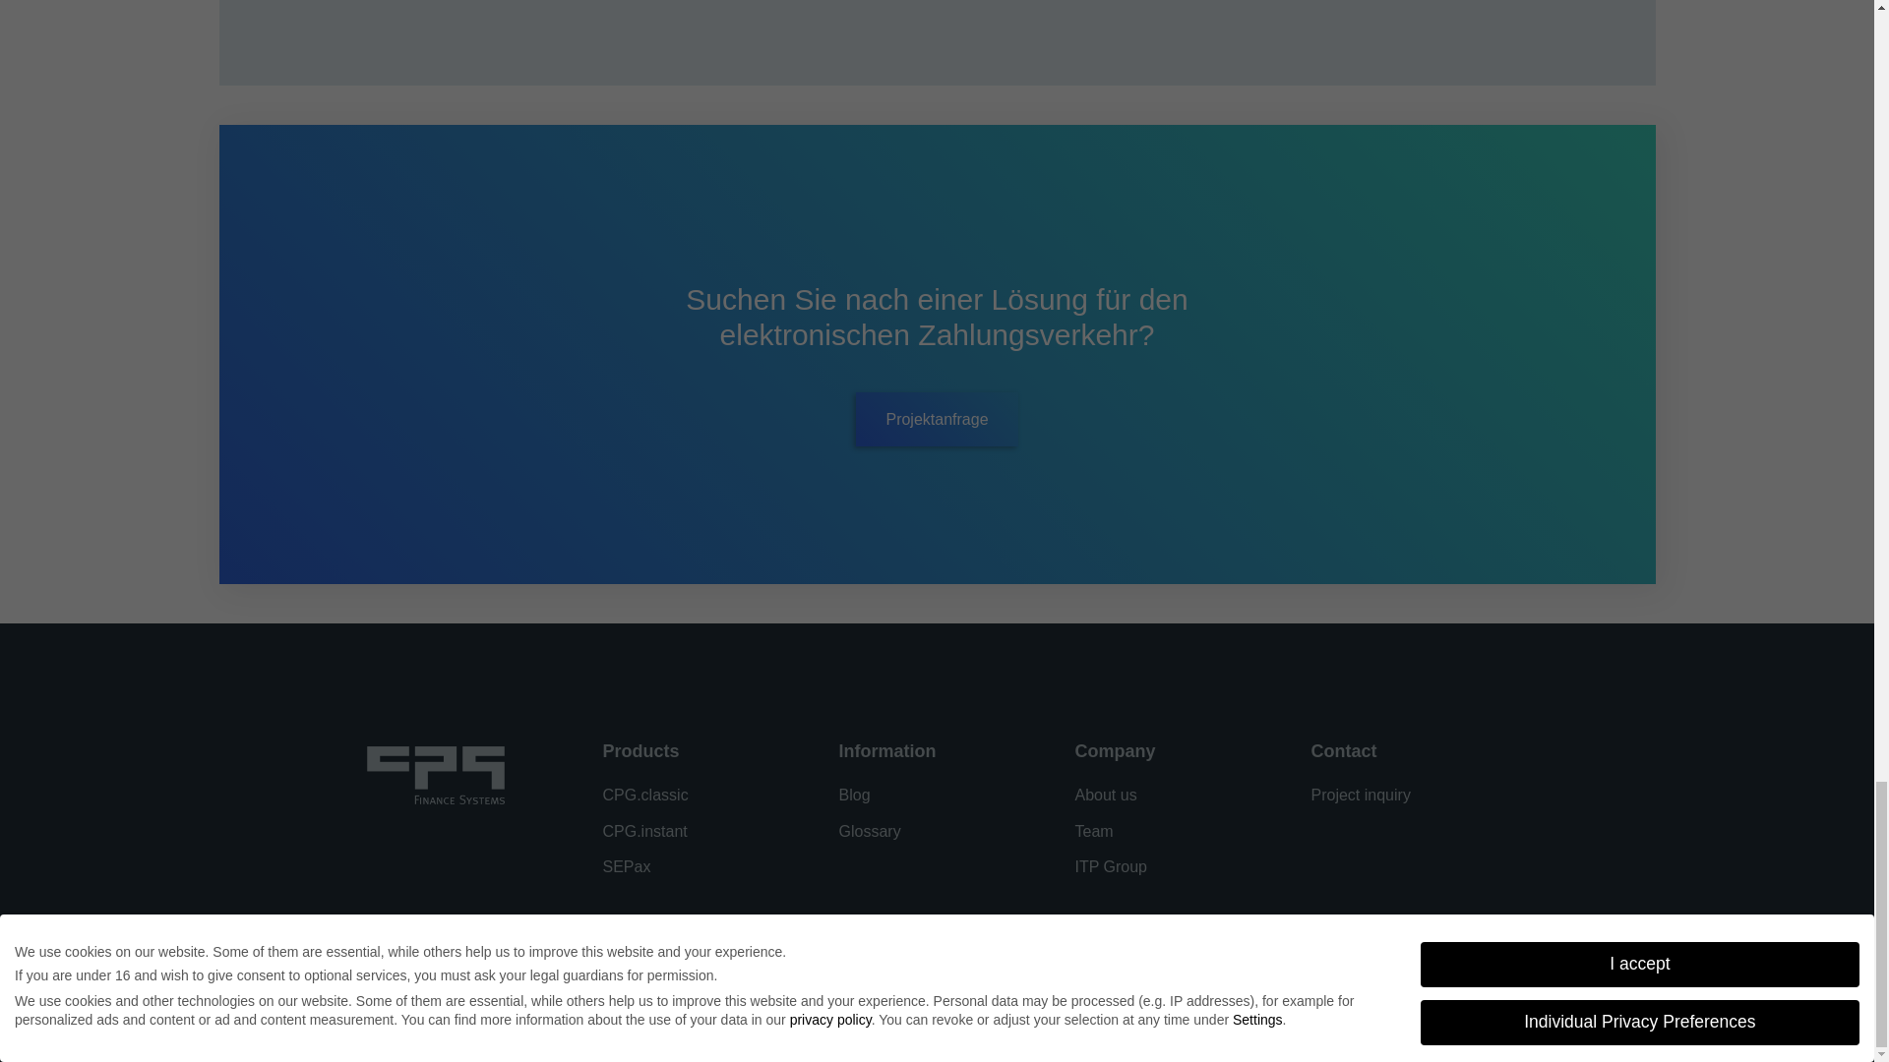 The width and height of the screenshot is (1889, 1062). What do you see at coordinates (1173, 872) in the screenshot?
I see `ITP Group` at bounding box center [1173, 872].